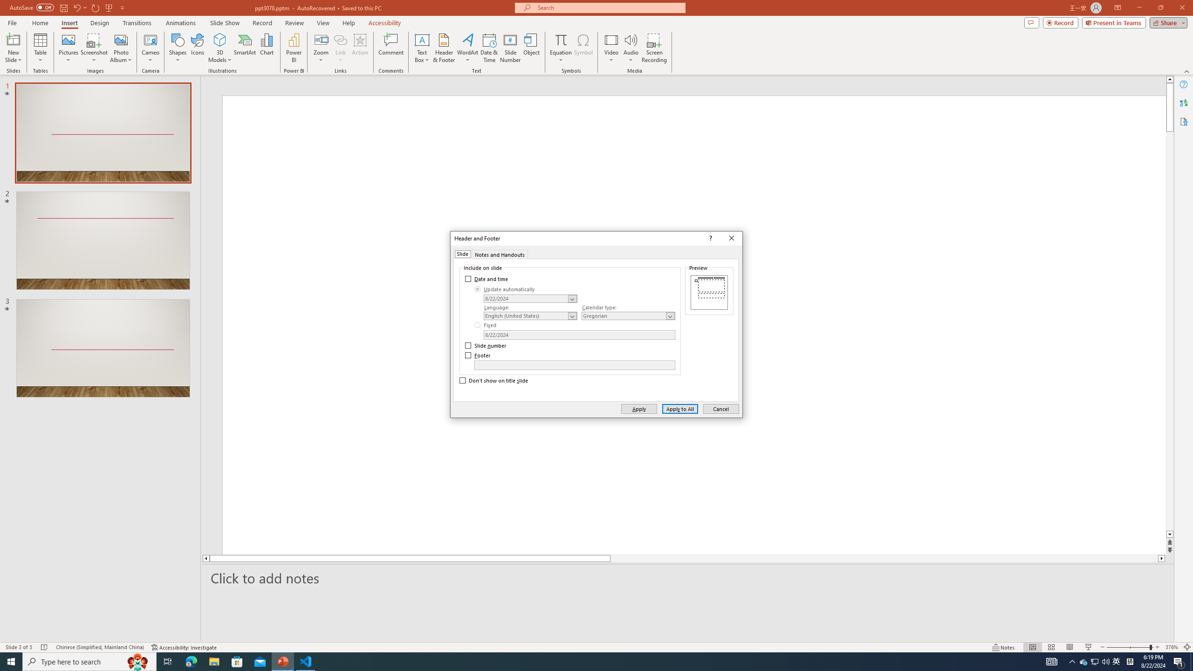 The height and width of the screenshot is (671, 1193). Describe the element at coordinates (467, 48) in the screenshot. I see `WordArt` at that location.